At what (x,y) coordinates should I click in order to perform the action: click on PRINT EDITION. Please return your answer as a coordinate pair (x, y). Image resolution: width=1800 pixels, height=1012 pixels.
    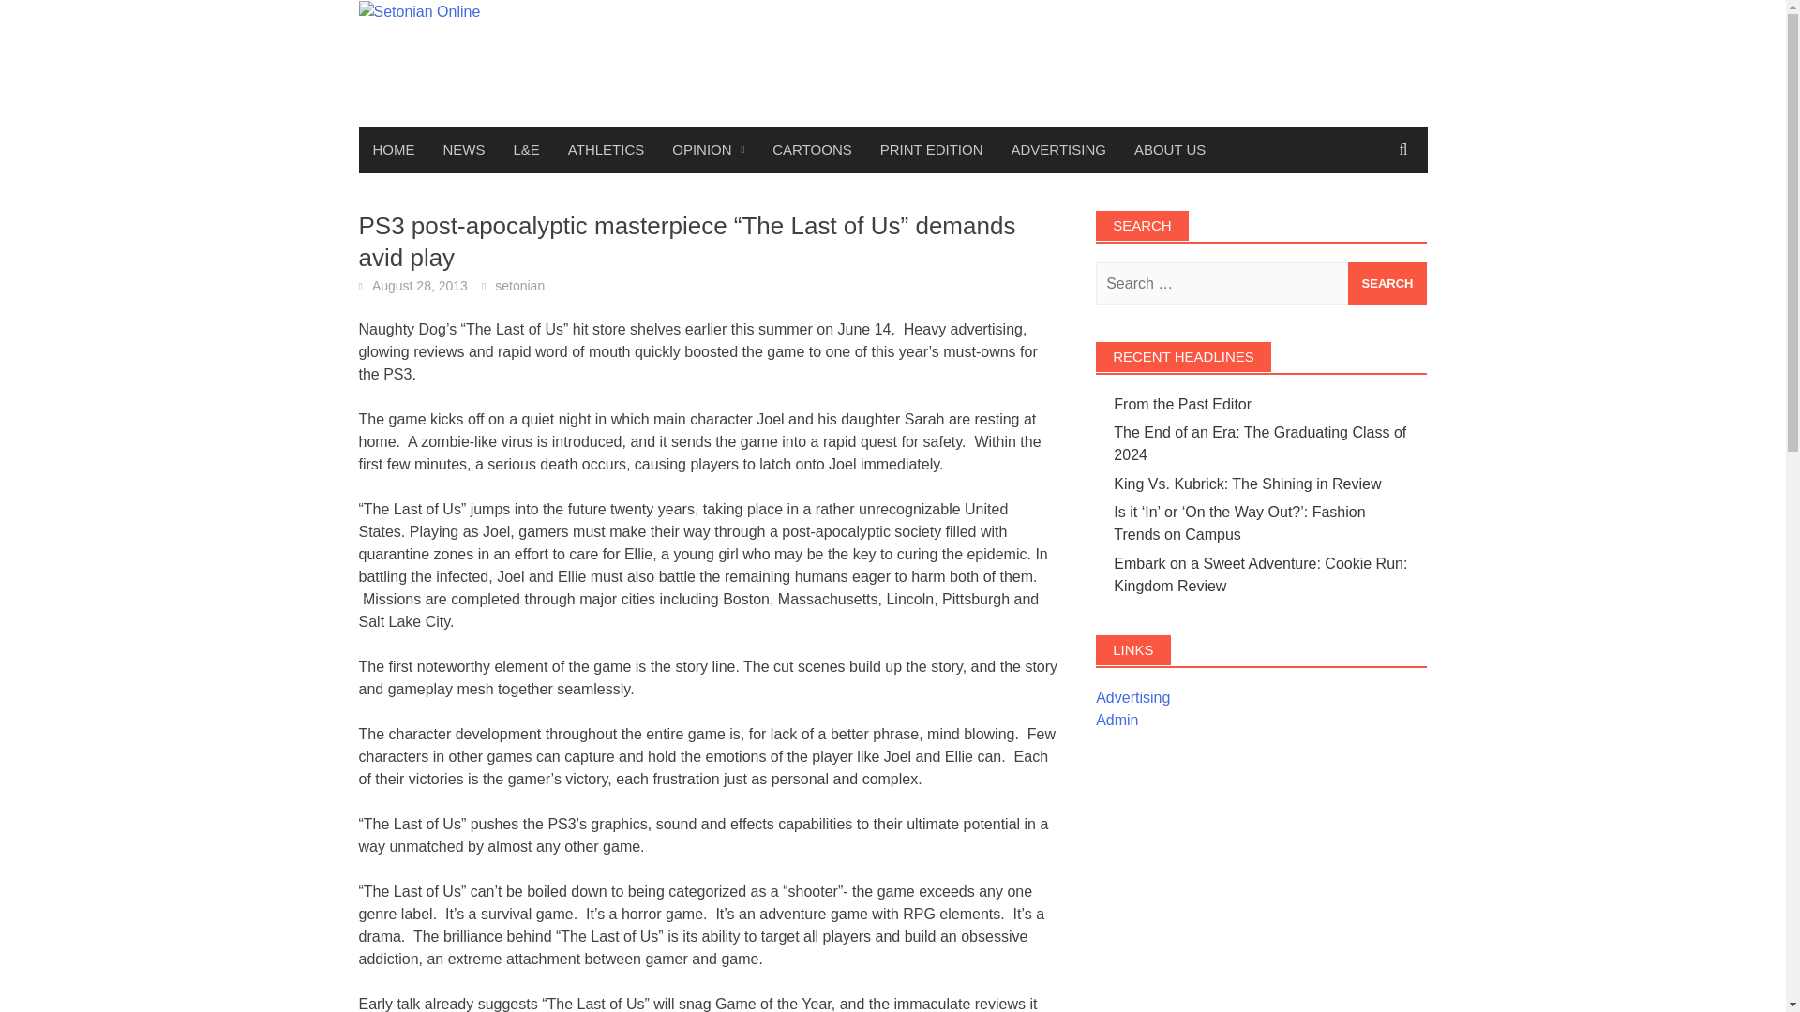
    Looking at the image, I should click on (931, 150).